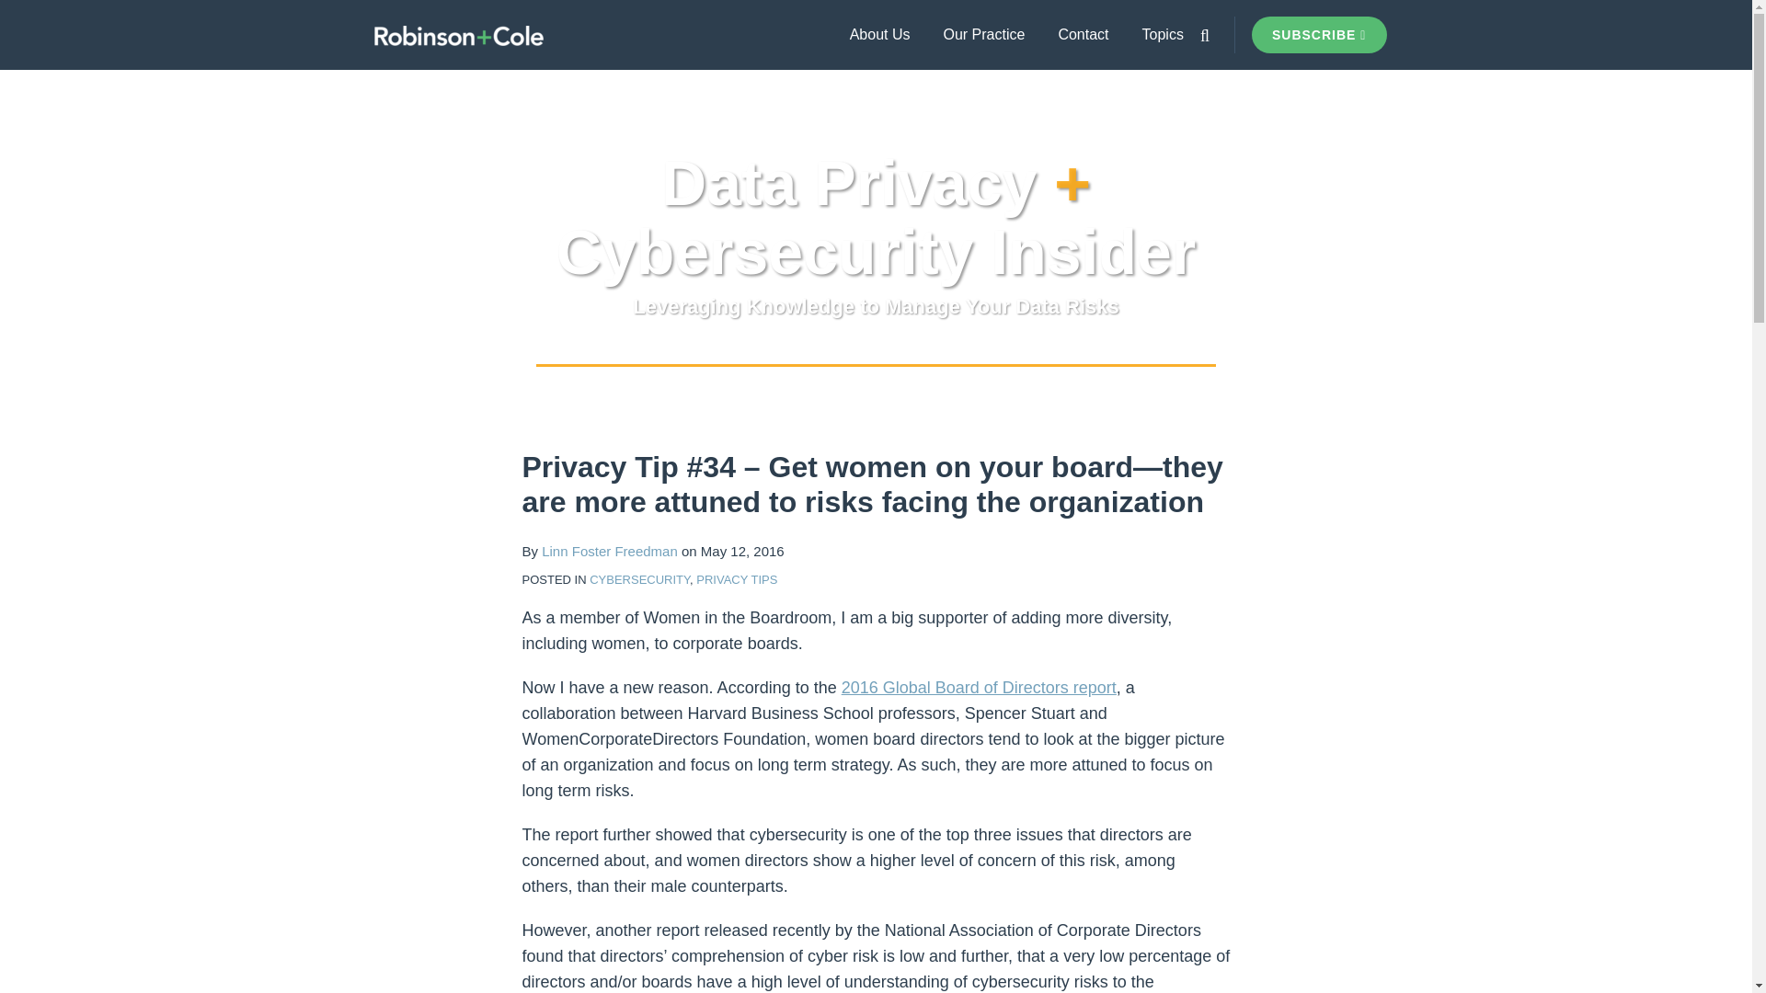  What do you see at coordinates (640, 579) in the screenshot?
I see `CYBERSECURITY` at bounding box center [640, 579].